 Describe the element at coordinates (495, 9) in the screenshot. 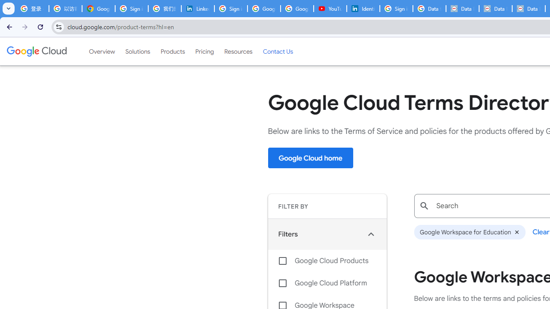

I see `Data Privacy Framework` at that location.